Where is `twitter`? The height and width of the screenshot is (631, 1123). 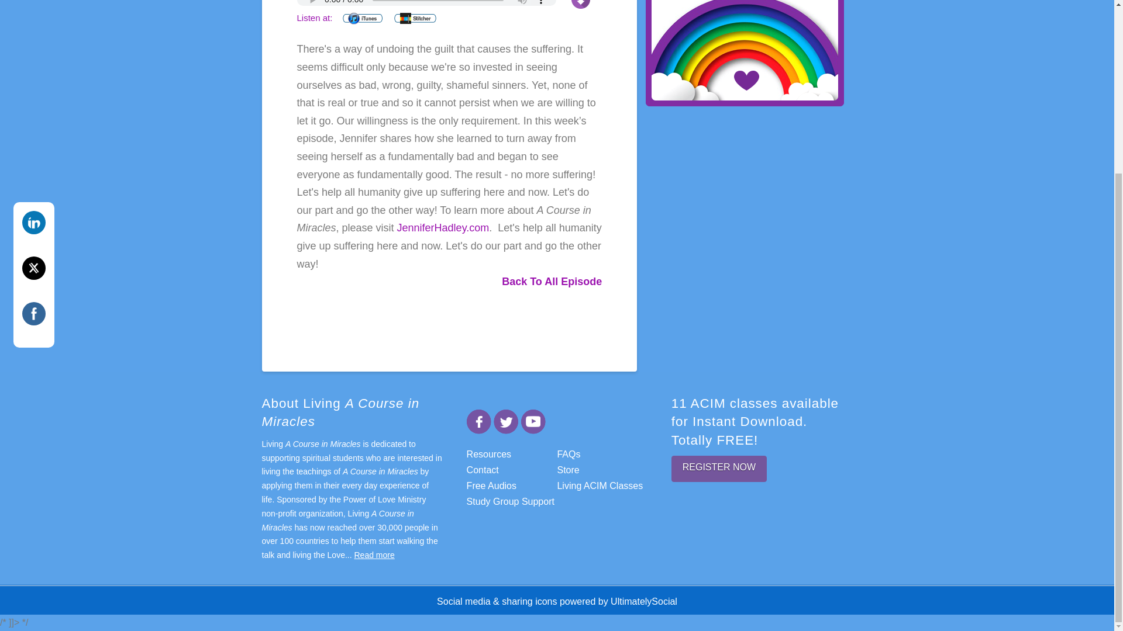 twitter is located at coordinates (505, 421).